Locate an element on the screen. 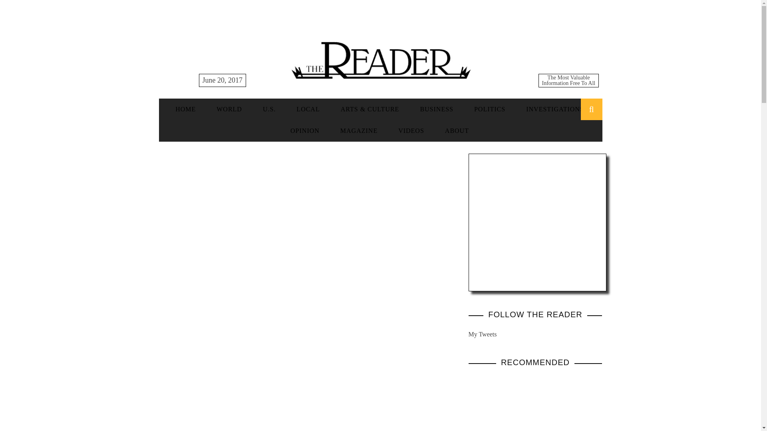  WORLD is located at coordinates (229, 109).